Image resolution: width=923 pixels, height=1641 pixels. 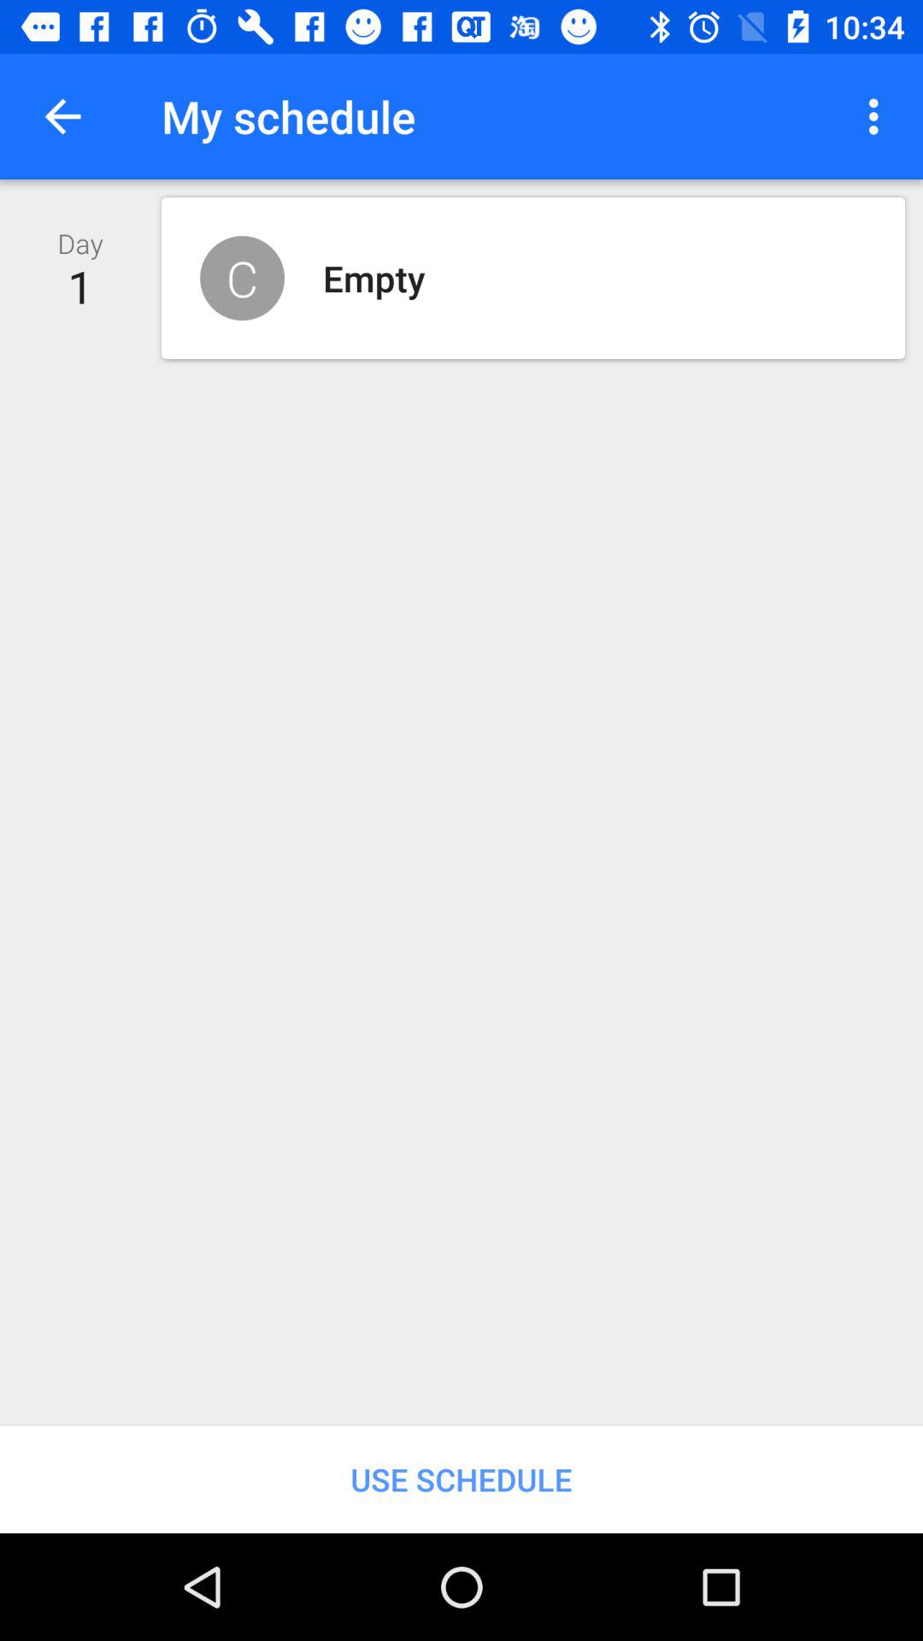 What do you see at coordinates (879, 116) in the screenshot?
I see `open the icon next to the my schedule icon` at bounding box center [879, 116].